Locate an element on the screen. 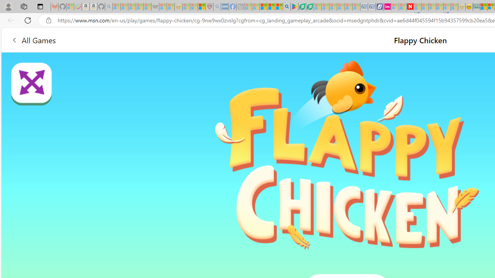  All Games is located at coordinates (33, 39).